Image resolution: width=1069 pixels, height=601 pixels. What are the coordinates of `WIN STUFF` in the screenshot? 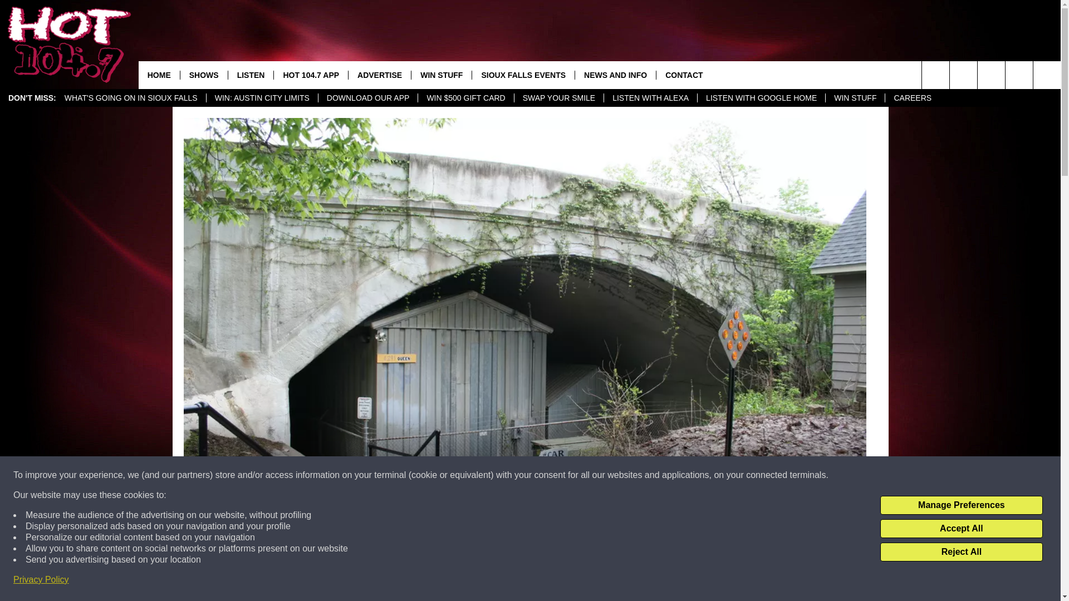 It's located at (441, 75).